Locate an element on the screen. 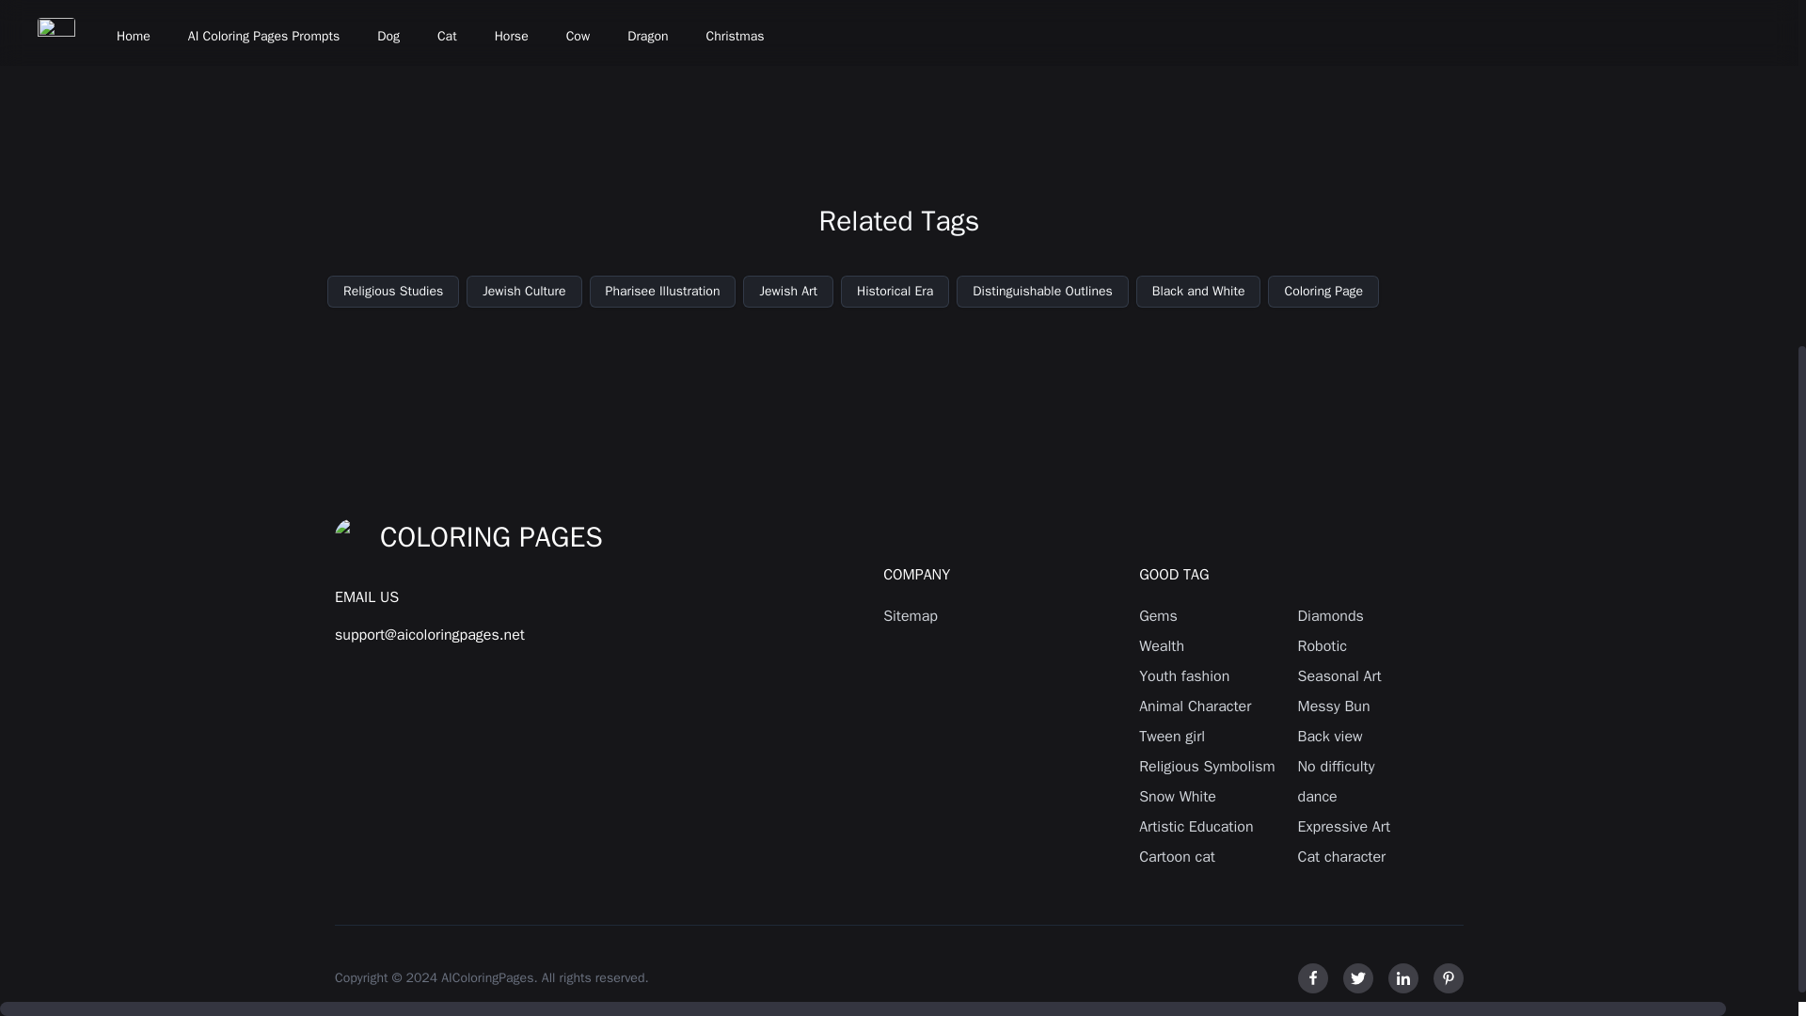 The width and height of the screenshot is (1806, 1016). Cartoon cat is located at coordinates (1207, 856).